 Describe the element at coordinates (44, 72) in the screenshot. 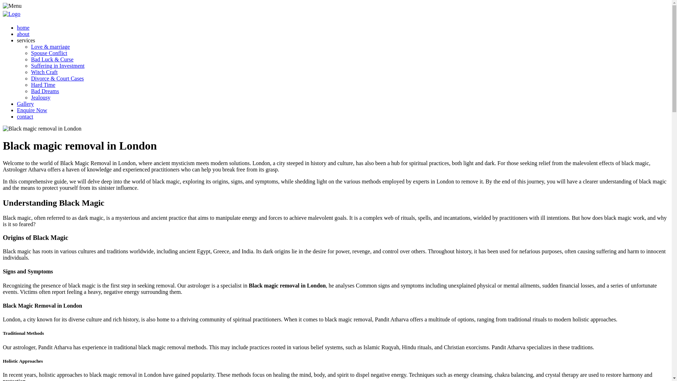

I see `Witch Craft` at that location.